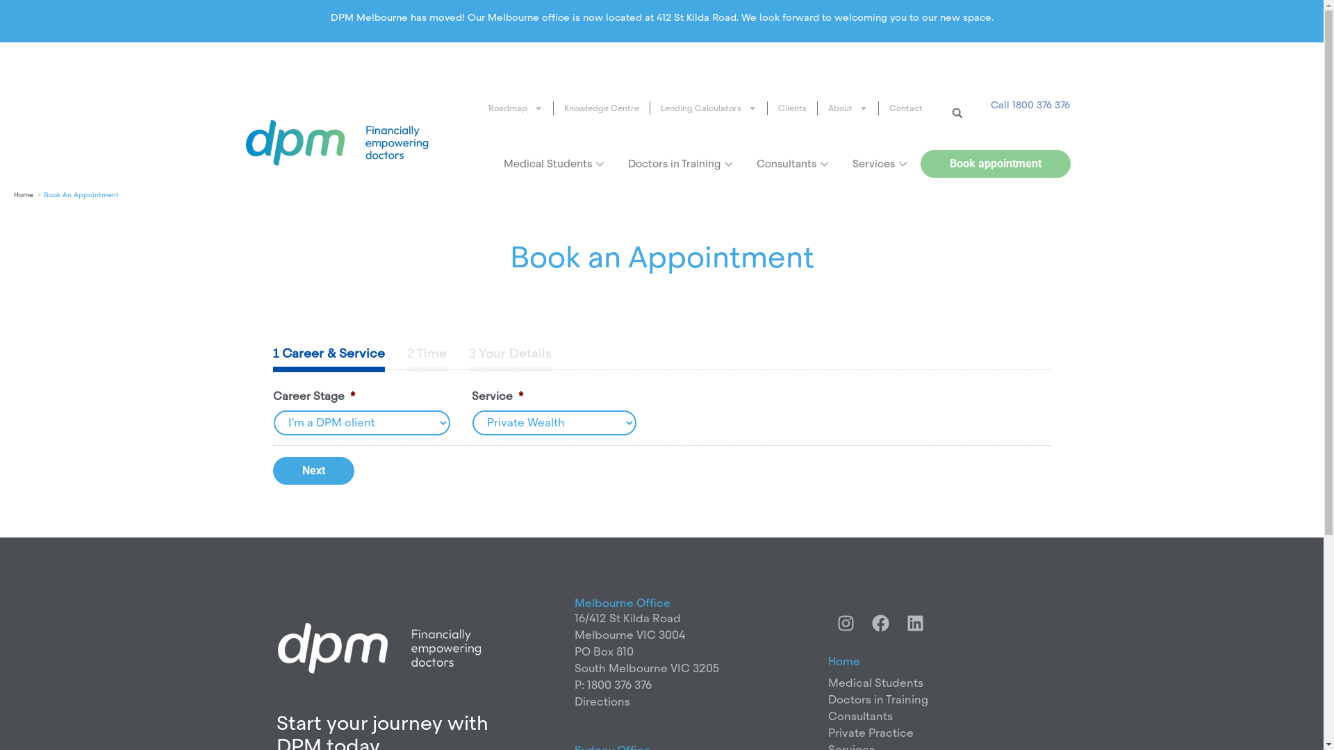  Describe the element at coordinates (556, 164) in the screenshot. I see `Medical Students` at that location.